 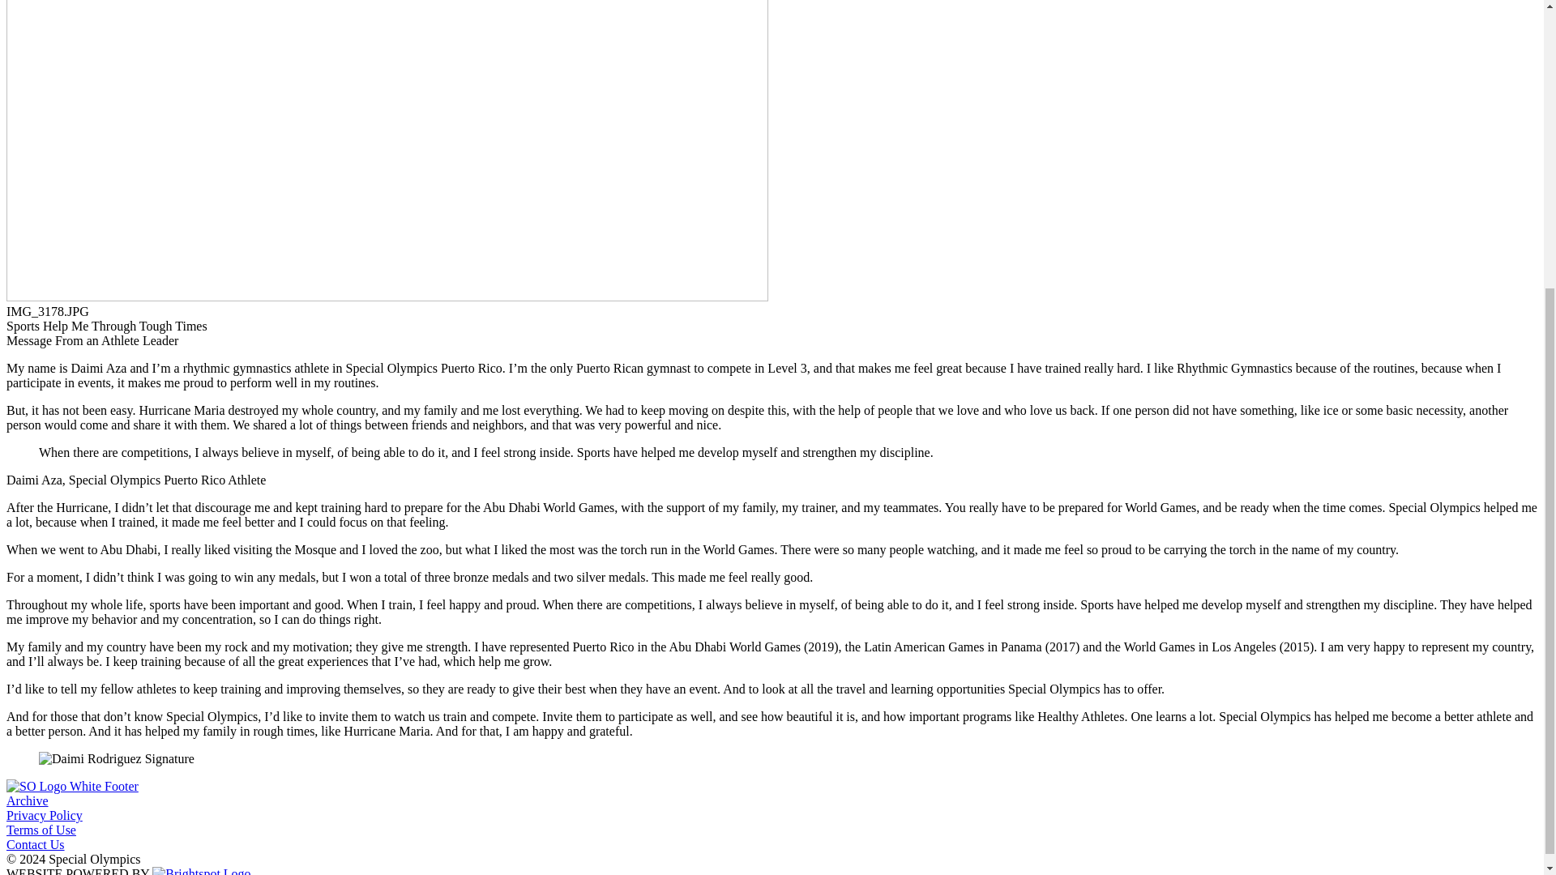 What do you see at coordinates (44, 815) in the screenshot?
I see `Privacy Policy` at bounding box center [44, 815].